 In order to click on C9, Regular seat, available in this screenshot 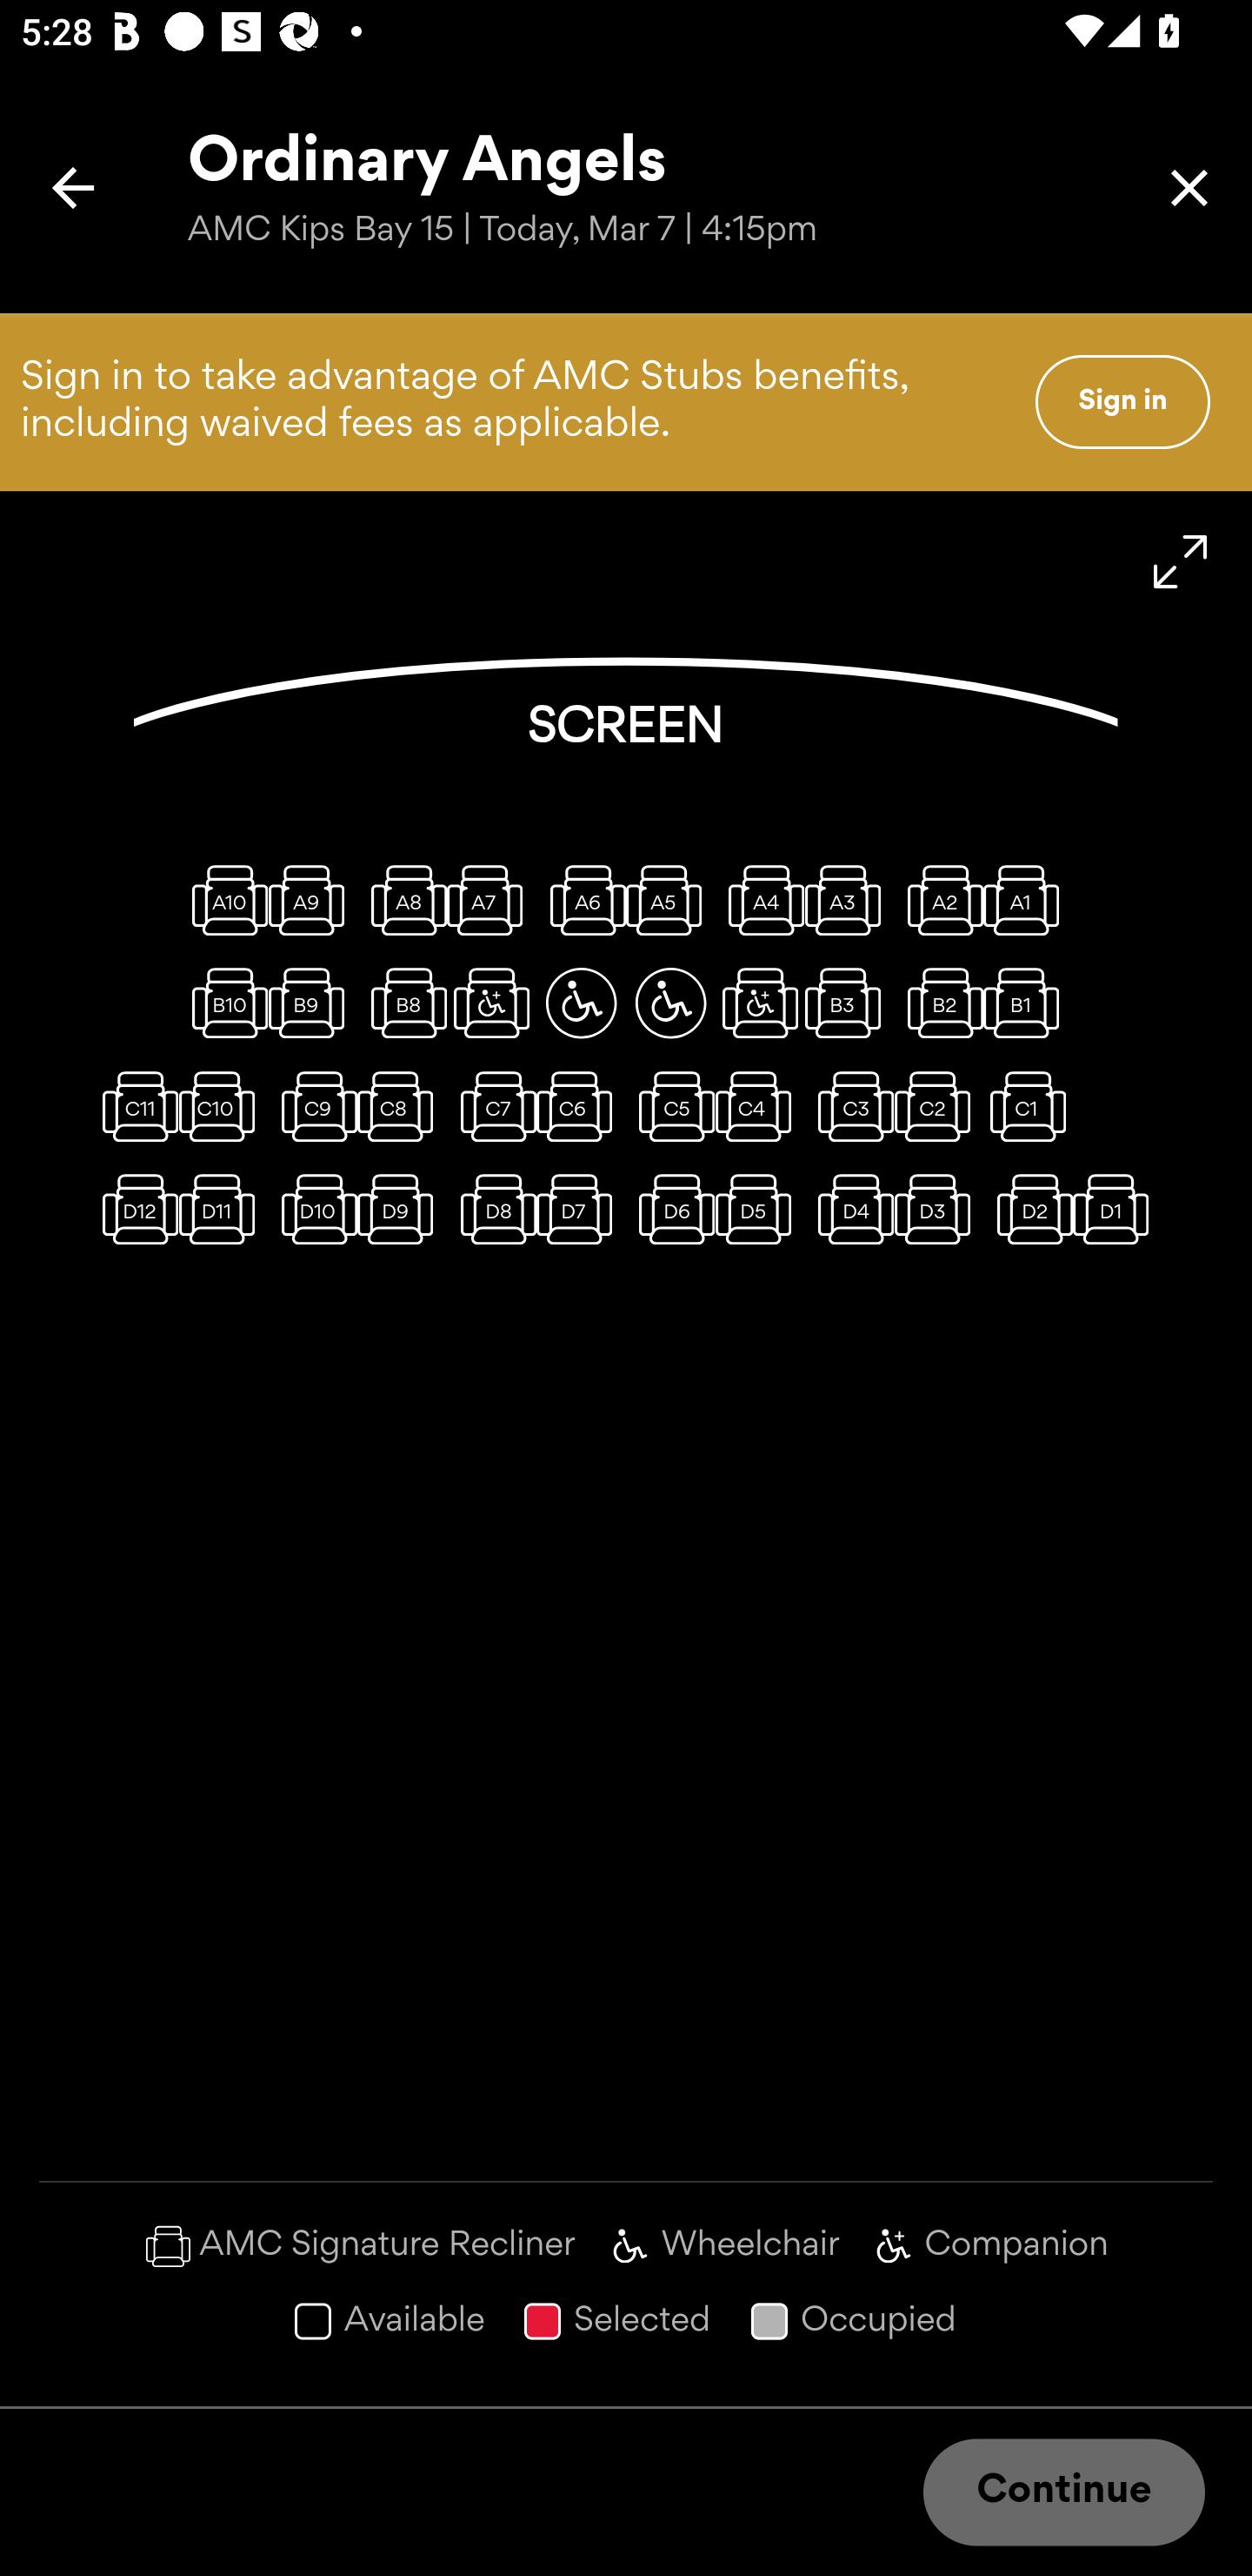, I will do `click(313, 1105)`.